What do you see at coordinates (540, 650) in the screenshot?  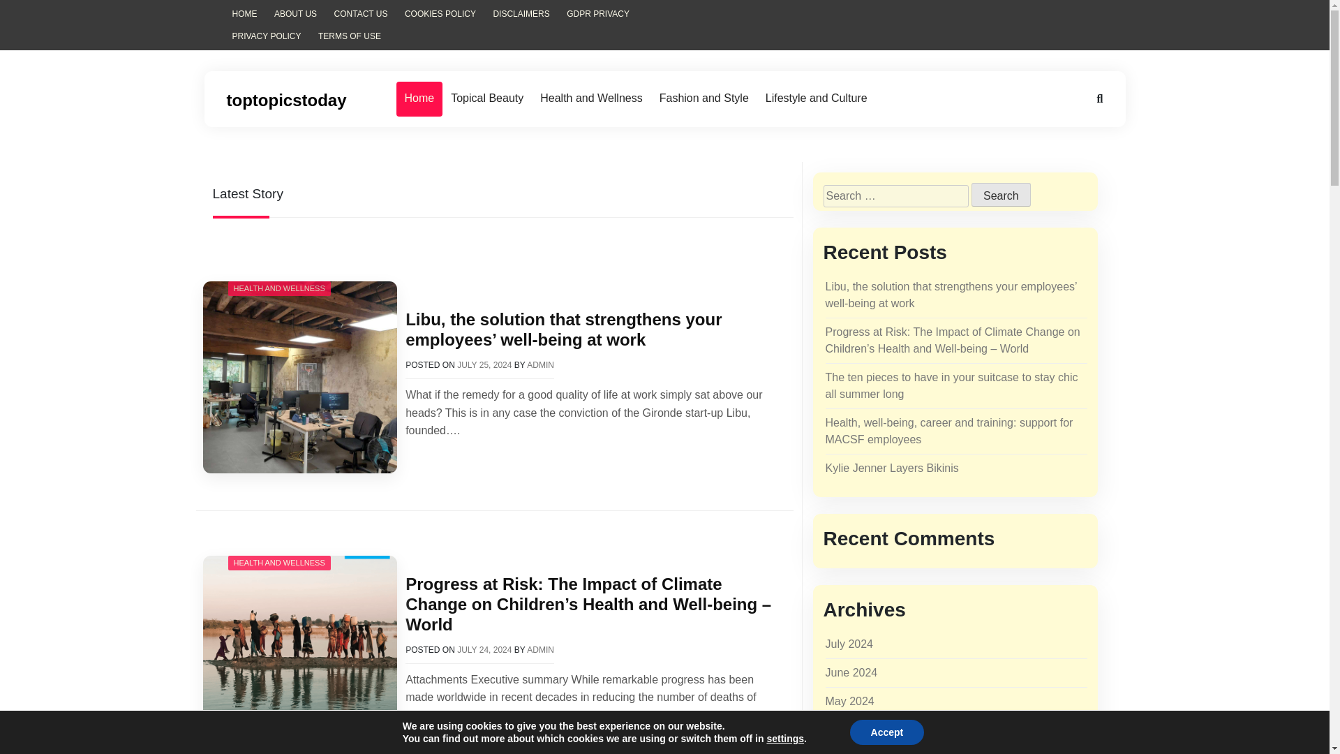 I see `ADMIN` at bounding box center [540, 650].